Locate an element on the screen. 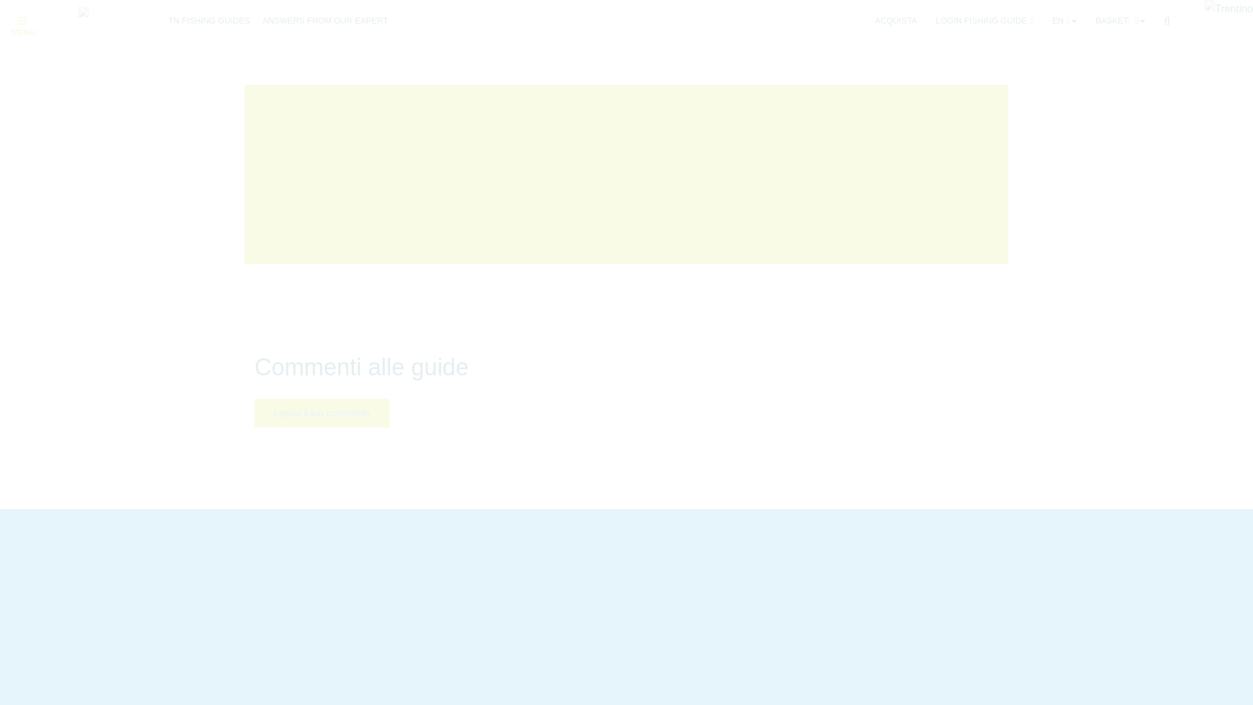 This screenshot has height=705, width=1253. Trentino fishing is located at coordinates (115, 19).